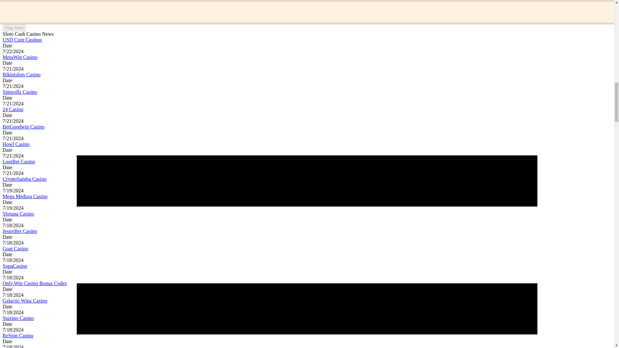  I want to click on LootBet Casino, so click(19, 161).